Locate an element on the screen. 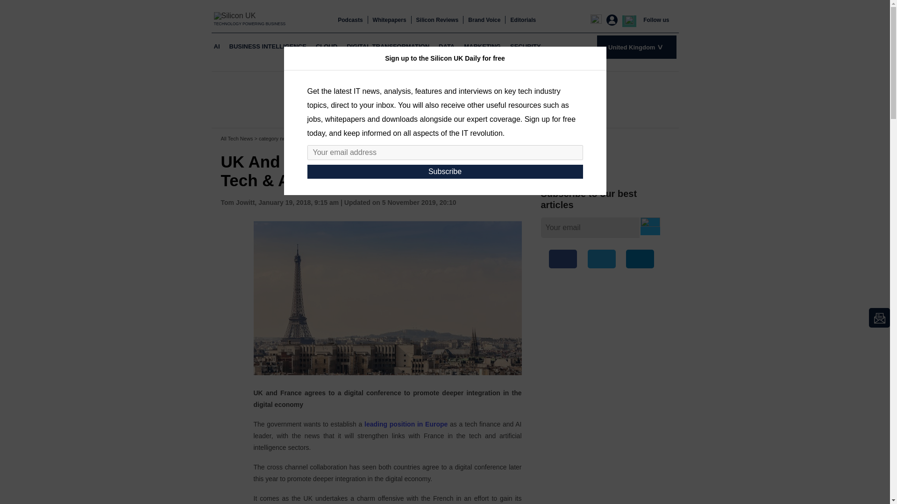 This screenshot has width=897, height=504. Brand Voice is located at coordinates (484, 20).